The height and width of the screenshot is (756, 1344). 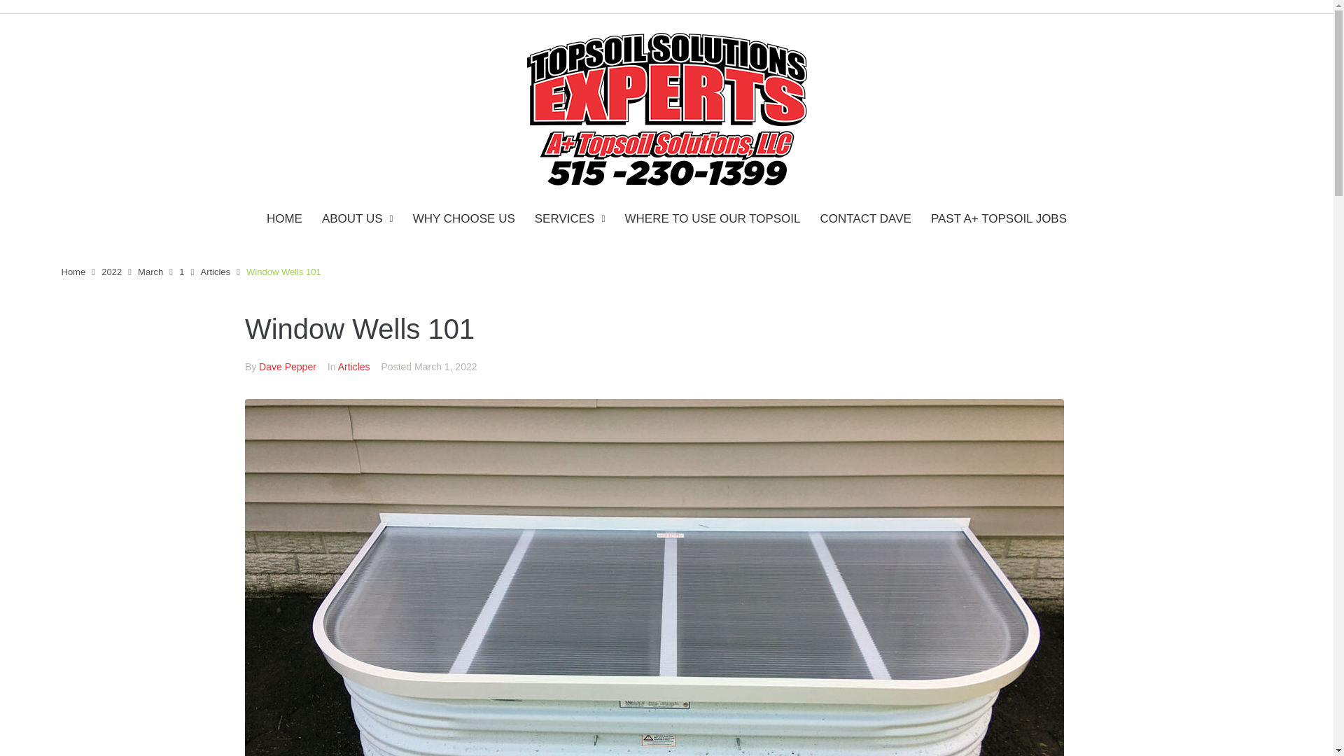 What do you see at coordinates (713, 220) in the screenshot?
I see `WHERE TO USE OUR TOPSOIL` at bounding box center [713, 220].